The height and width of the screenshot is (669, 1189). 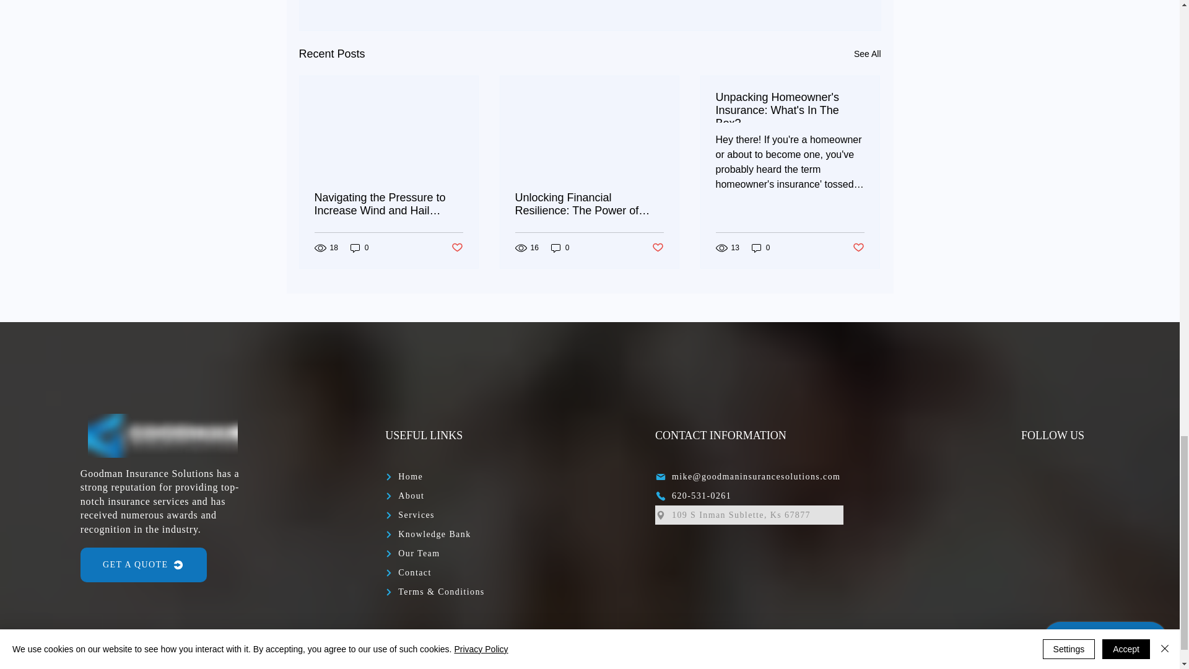 I want to click on Services, so click(x=429, y=515).